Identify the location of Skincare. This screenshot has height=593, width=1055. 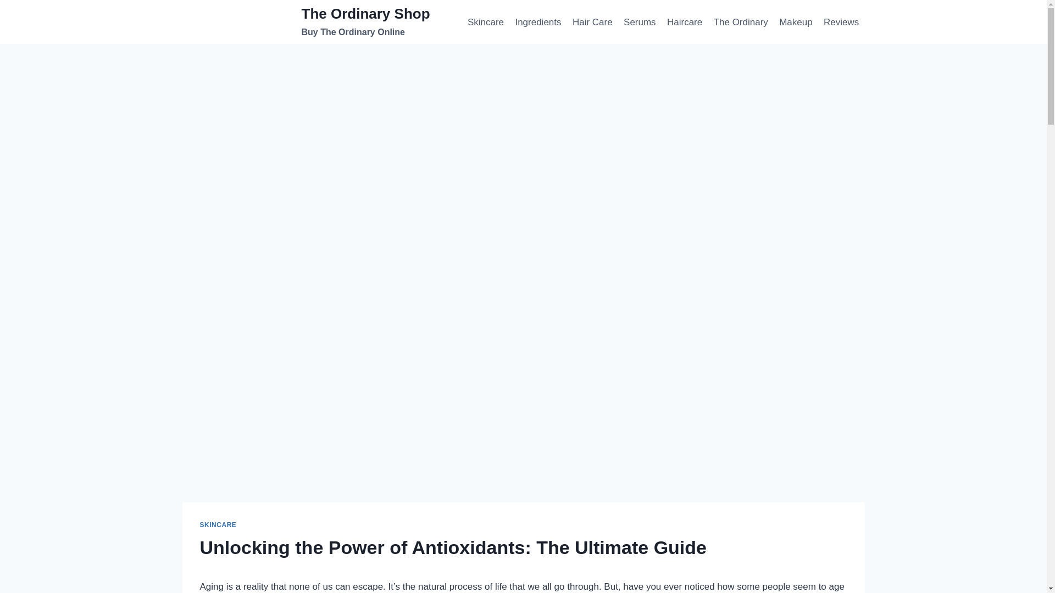
(685, 21).